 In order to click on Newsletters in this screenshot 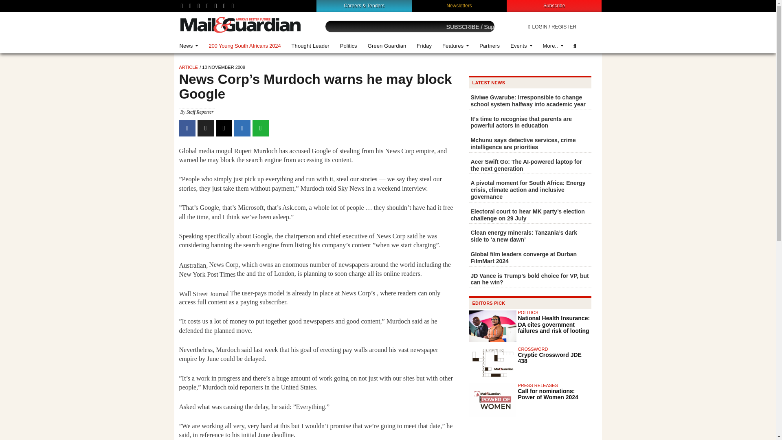, I will do `click(459, 5)`.